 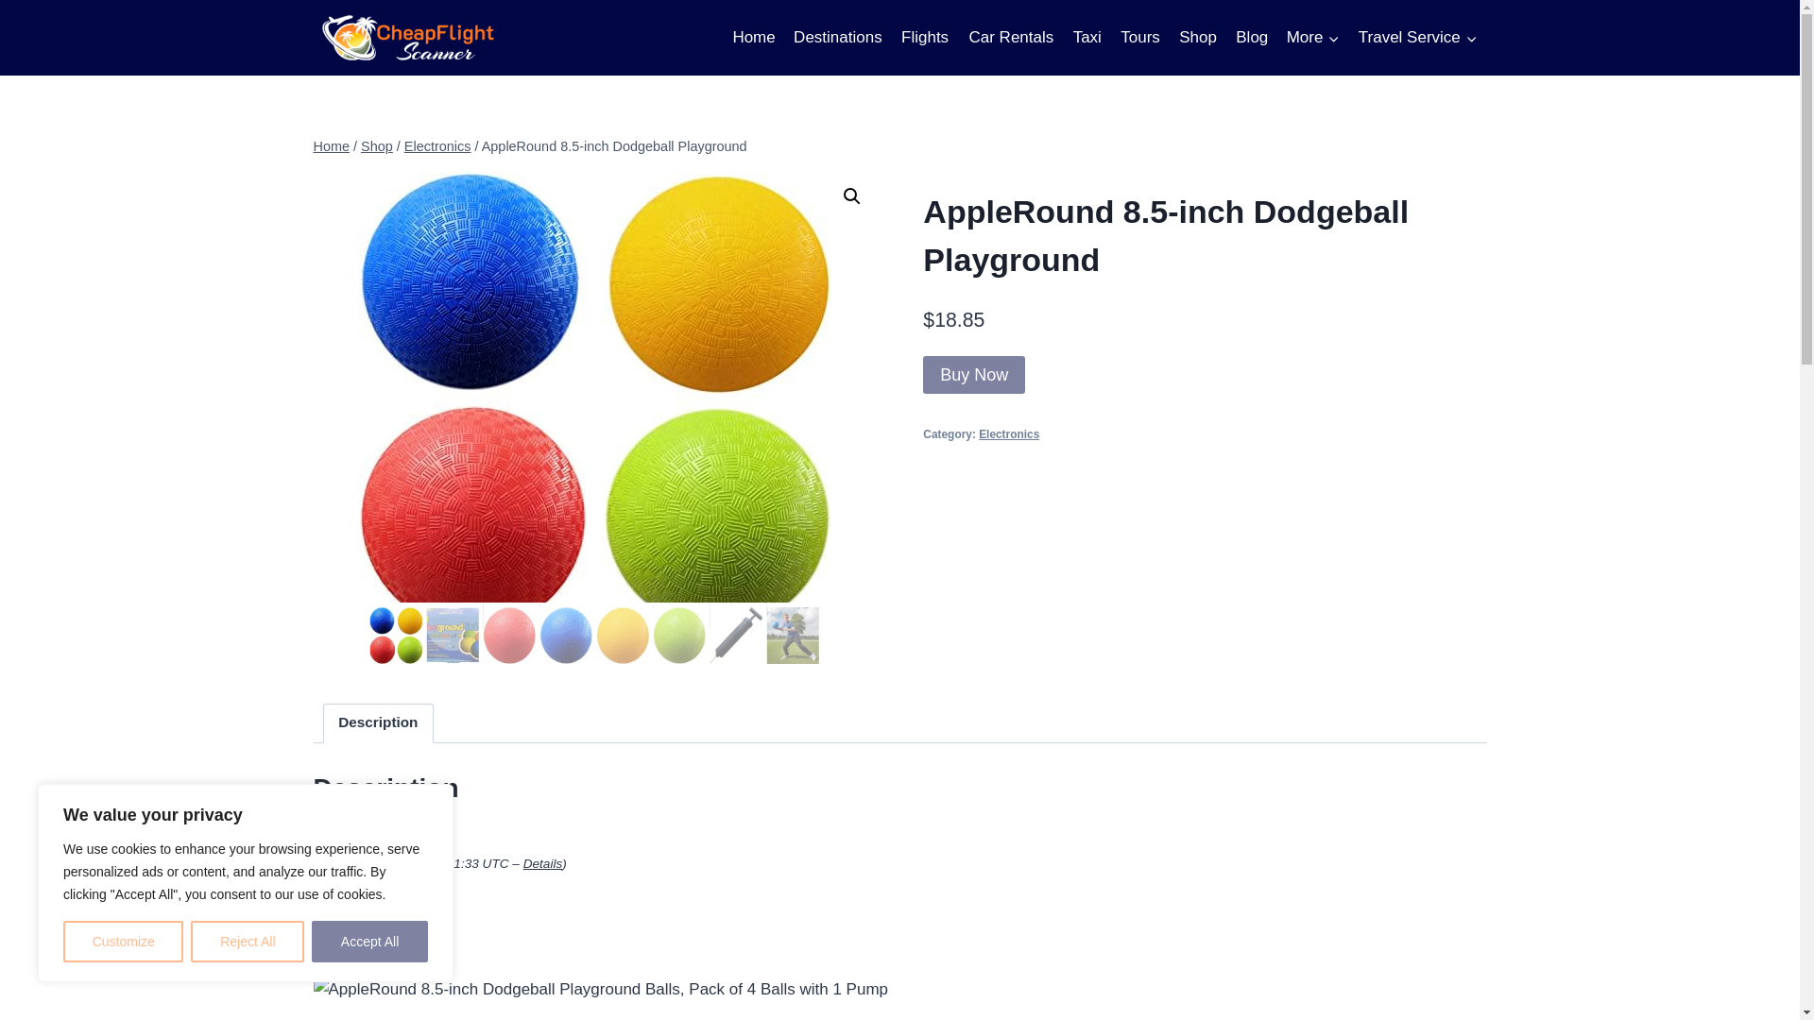 What do you see at coordinates (248, 942) in the screenshot?
I see `Reject All` at bounding box center [248, 942].